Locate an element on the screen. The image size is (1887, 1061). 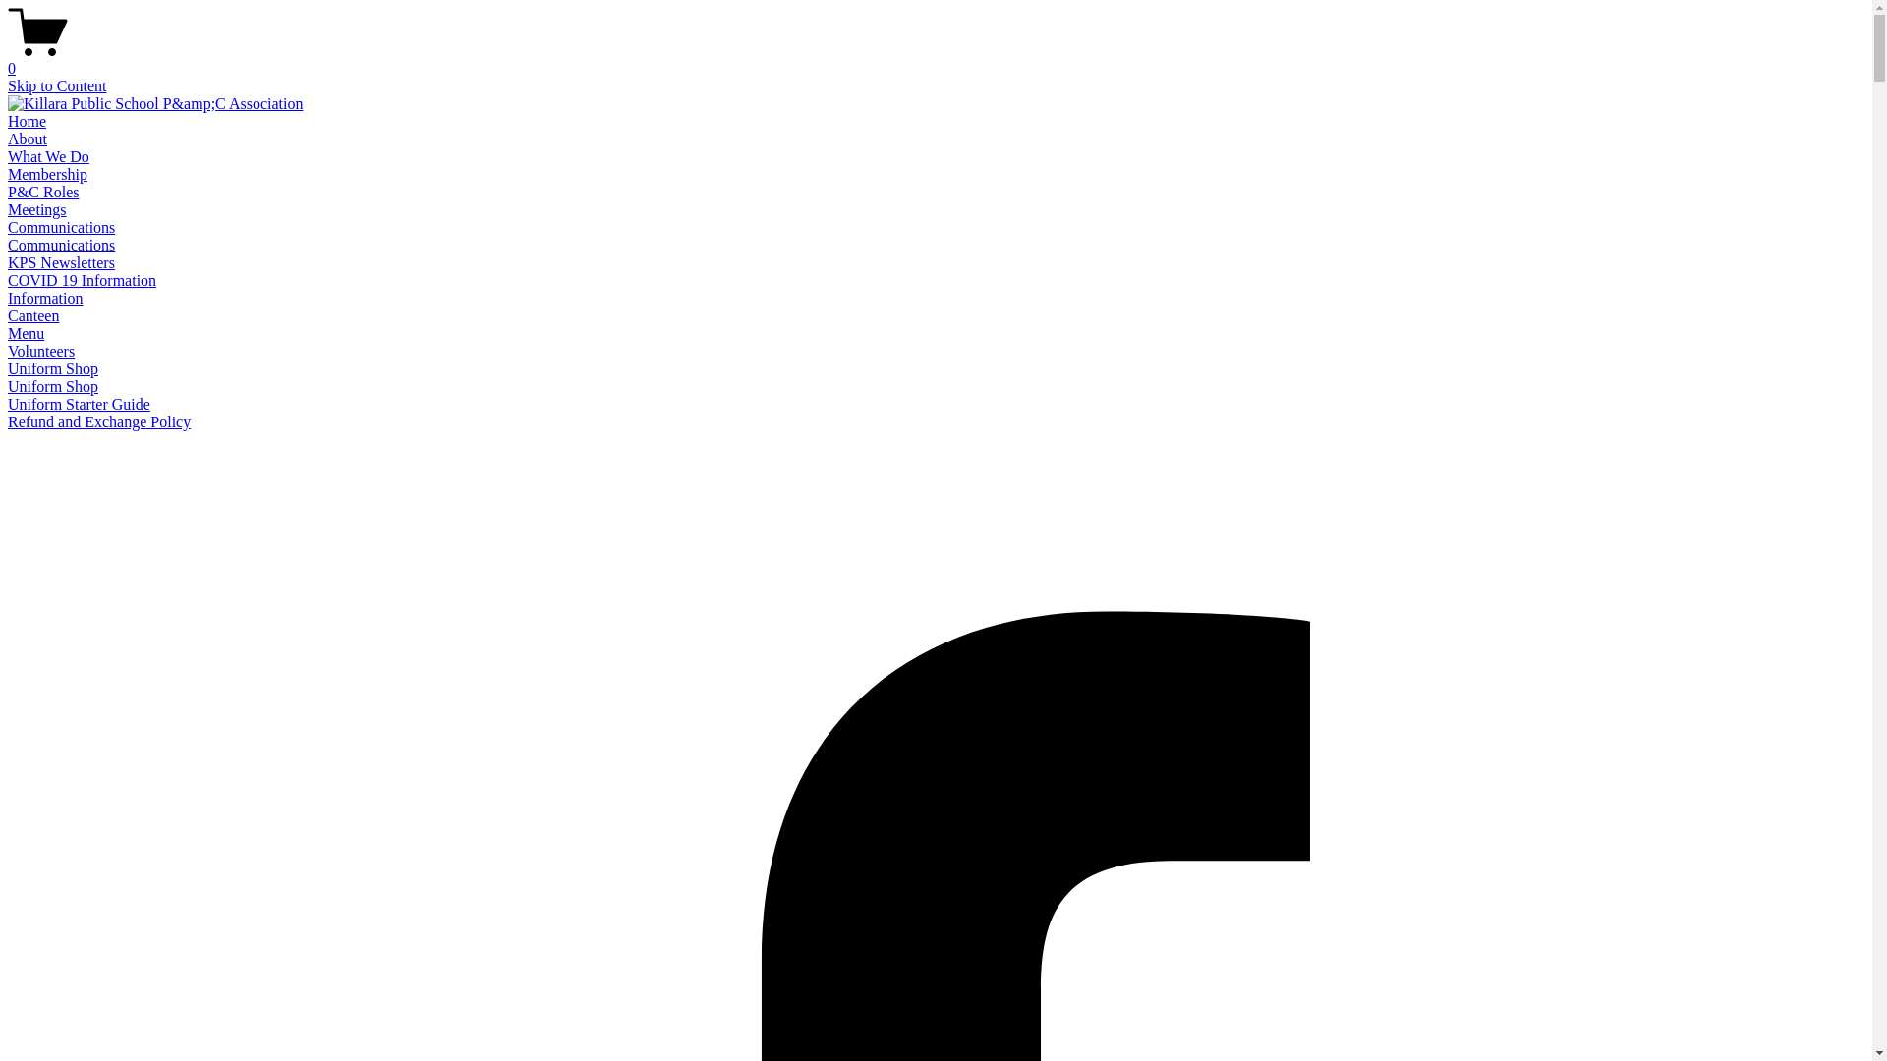
0 is located at coordinates (936, 60).